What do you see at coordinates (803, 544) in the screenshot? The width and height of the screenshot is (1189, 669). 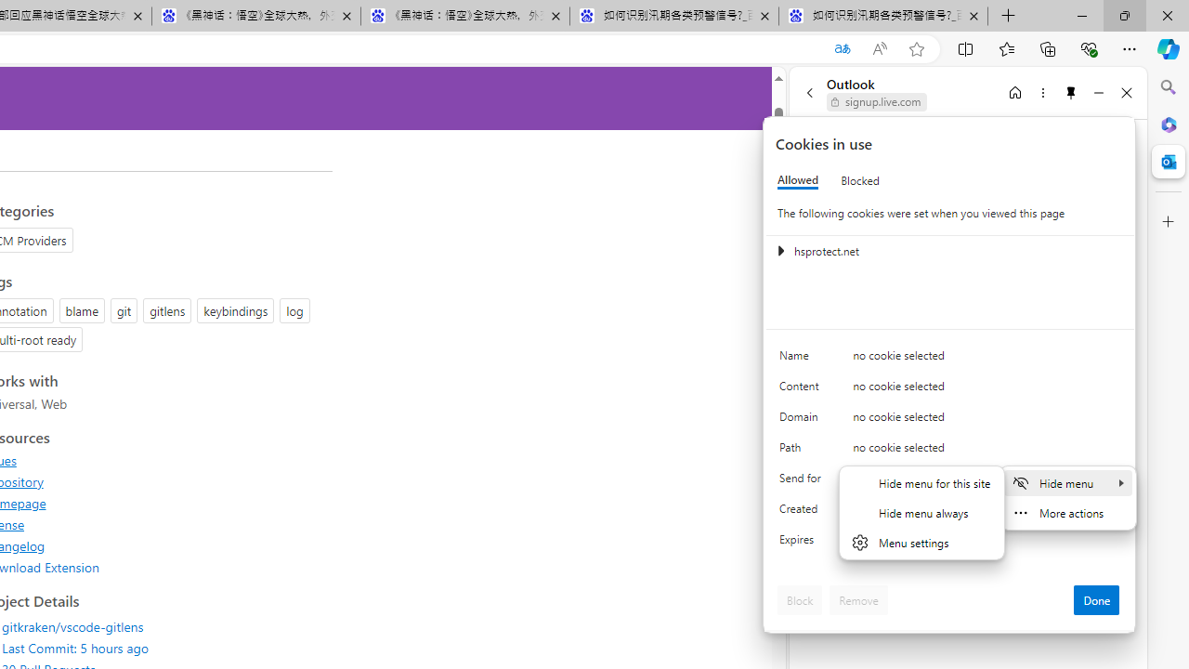 I see `Expires` at bounding box center [803, 544].